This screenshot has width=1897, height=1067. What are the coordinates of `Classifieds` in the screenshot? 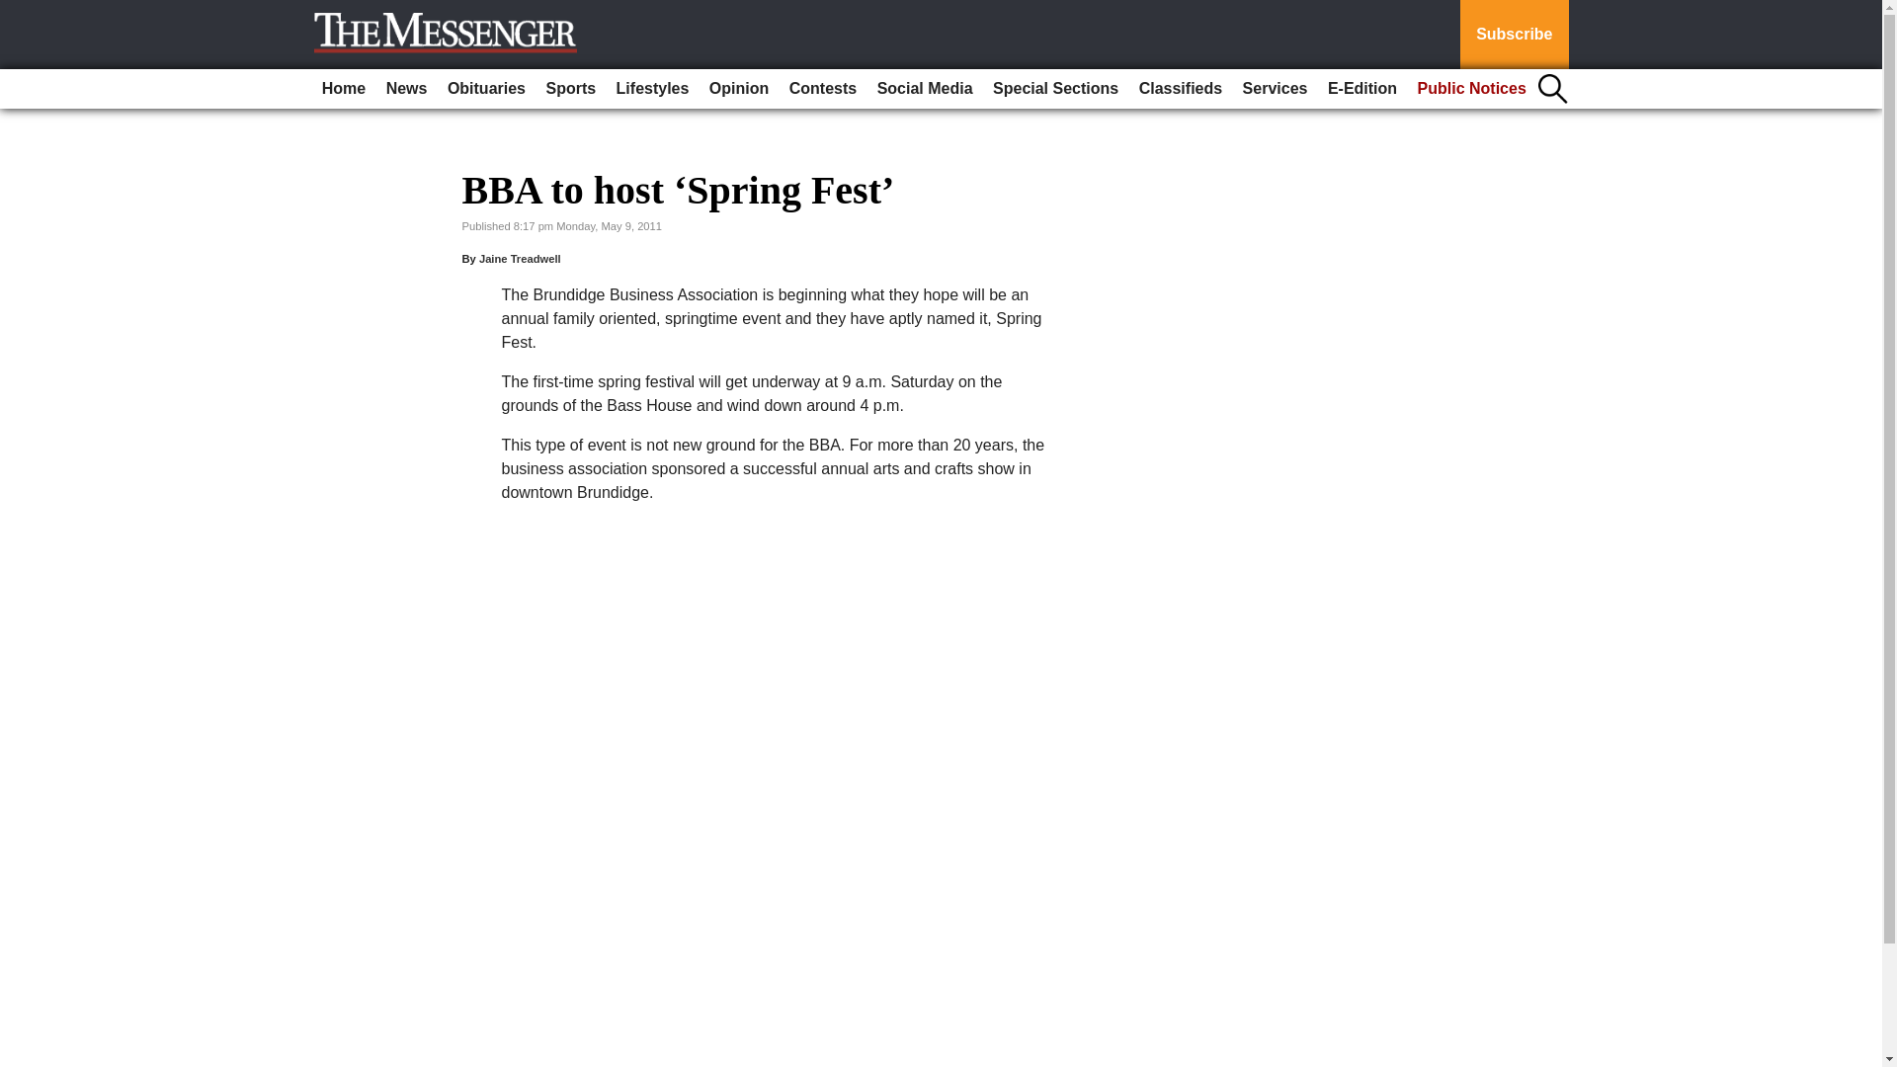 It's located at (1180, 89).